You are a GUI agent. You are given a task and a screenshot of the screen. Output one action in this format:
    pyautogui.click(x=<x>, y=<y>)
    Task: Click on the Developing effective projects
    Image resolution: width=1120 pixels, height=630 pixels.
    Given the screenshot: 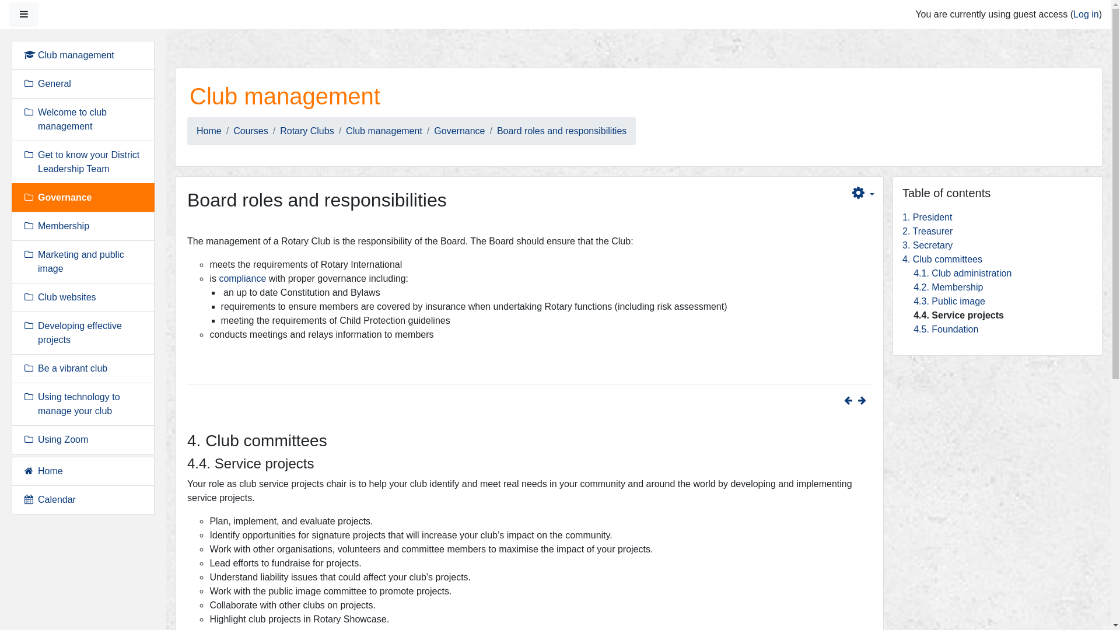 What is the action you would take?
    pyautogui.click(x=83, y=333)
    